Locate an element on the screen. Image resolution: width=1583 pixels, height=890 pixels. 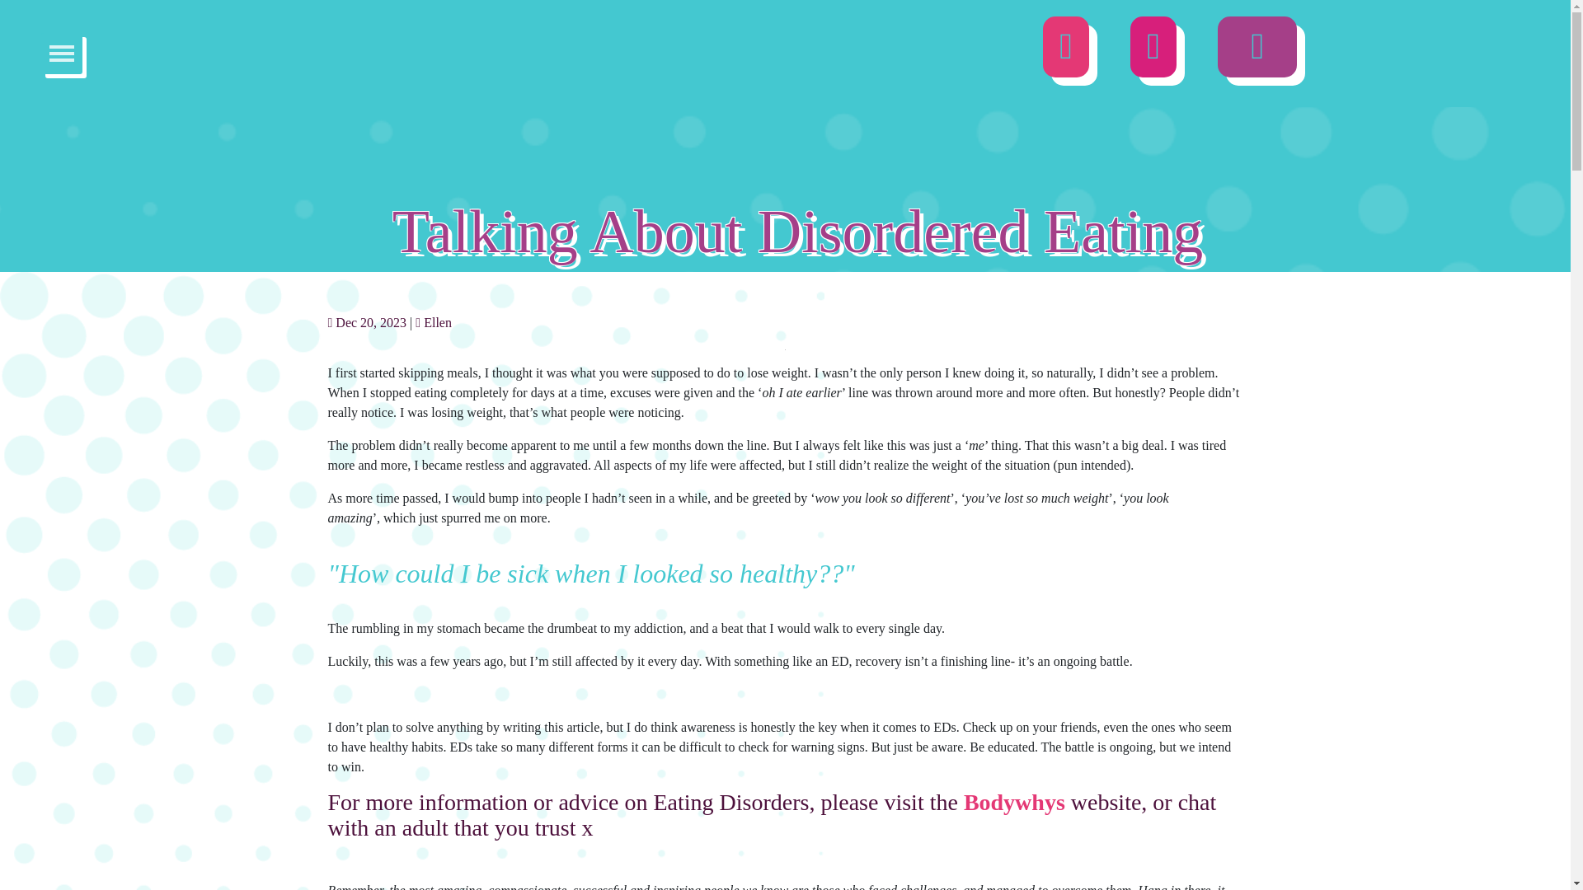
Link to The Shona Project Facebook page is located at coordinates (1257, 54).